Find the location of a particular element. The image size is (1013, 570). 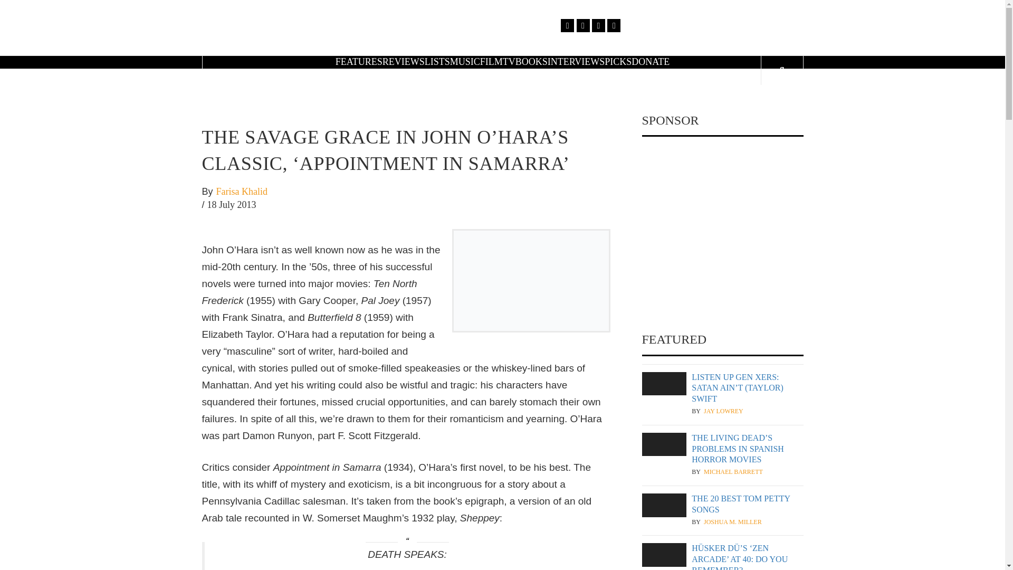

Instagram is located at coordinates (598, 25).